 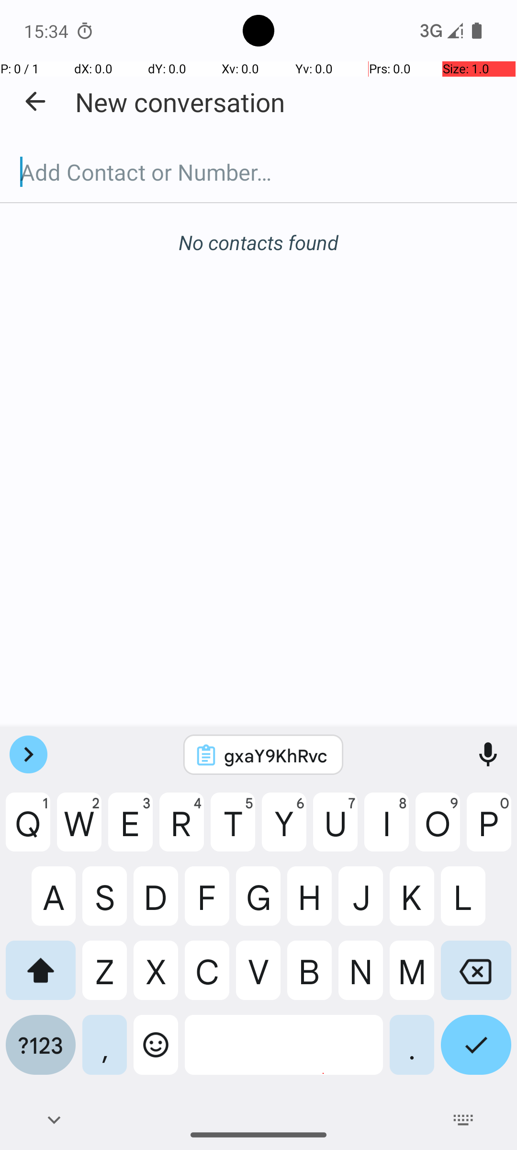 I want to click on gxaY9KhRvc, so click(x=276, y=755).